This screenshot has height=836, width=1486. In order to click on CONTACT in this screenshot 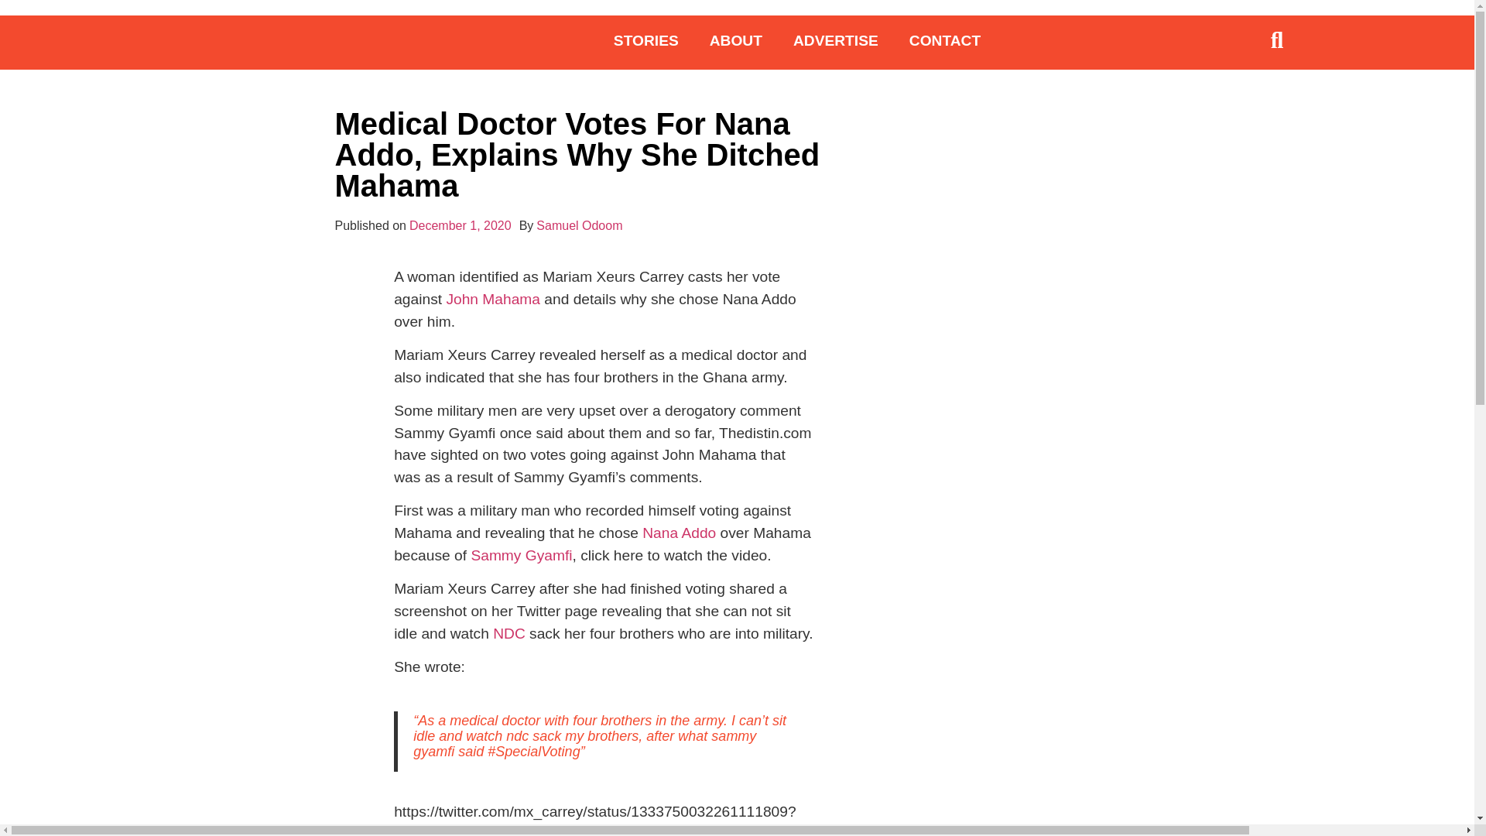, I will do `click(944, 40)`.